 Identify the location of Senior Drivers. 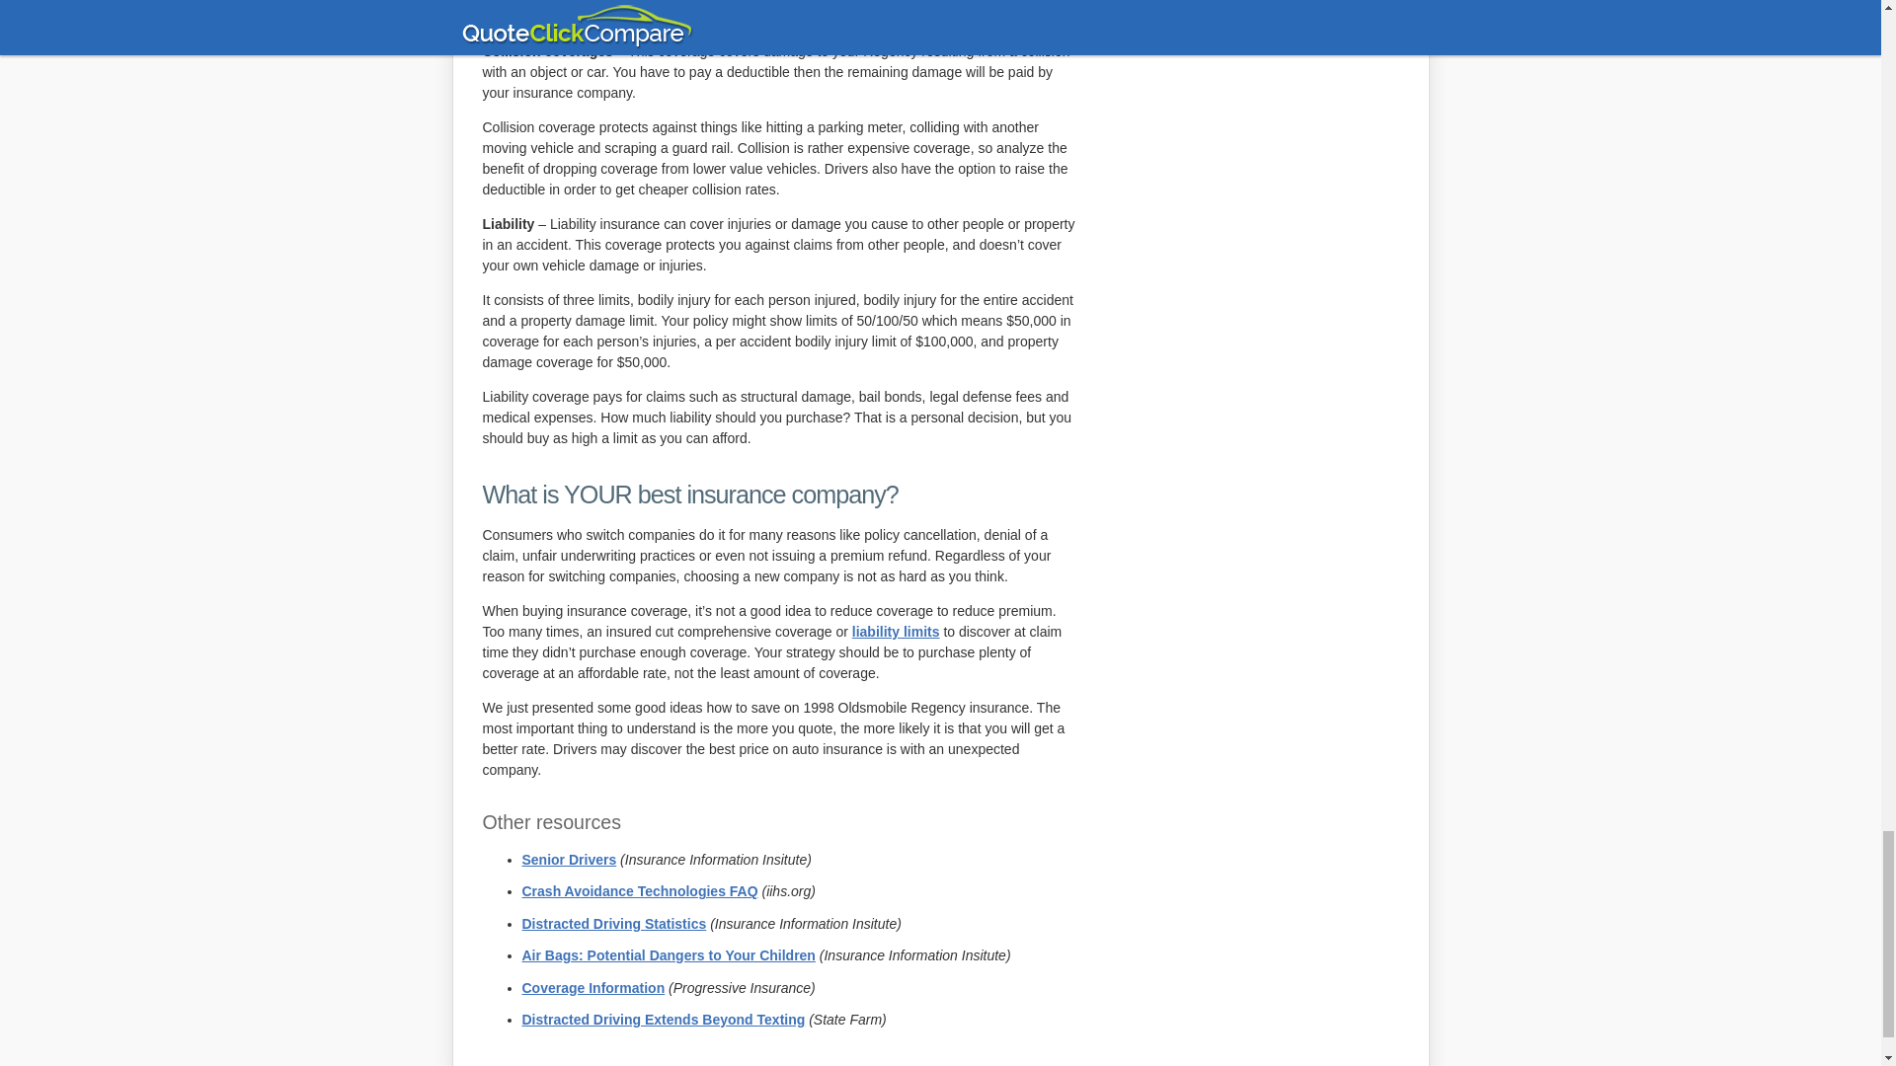
(569, 859).